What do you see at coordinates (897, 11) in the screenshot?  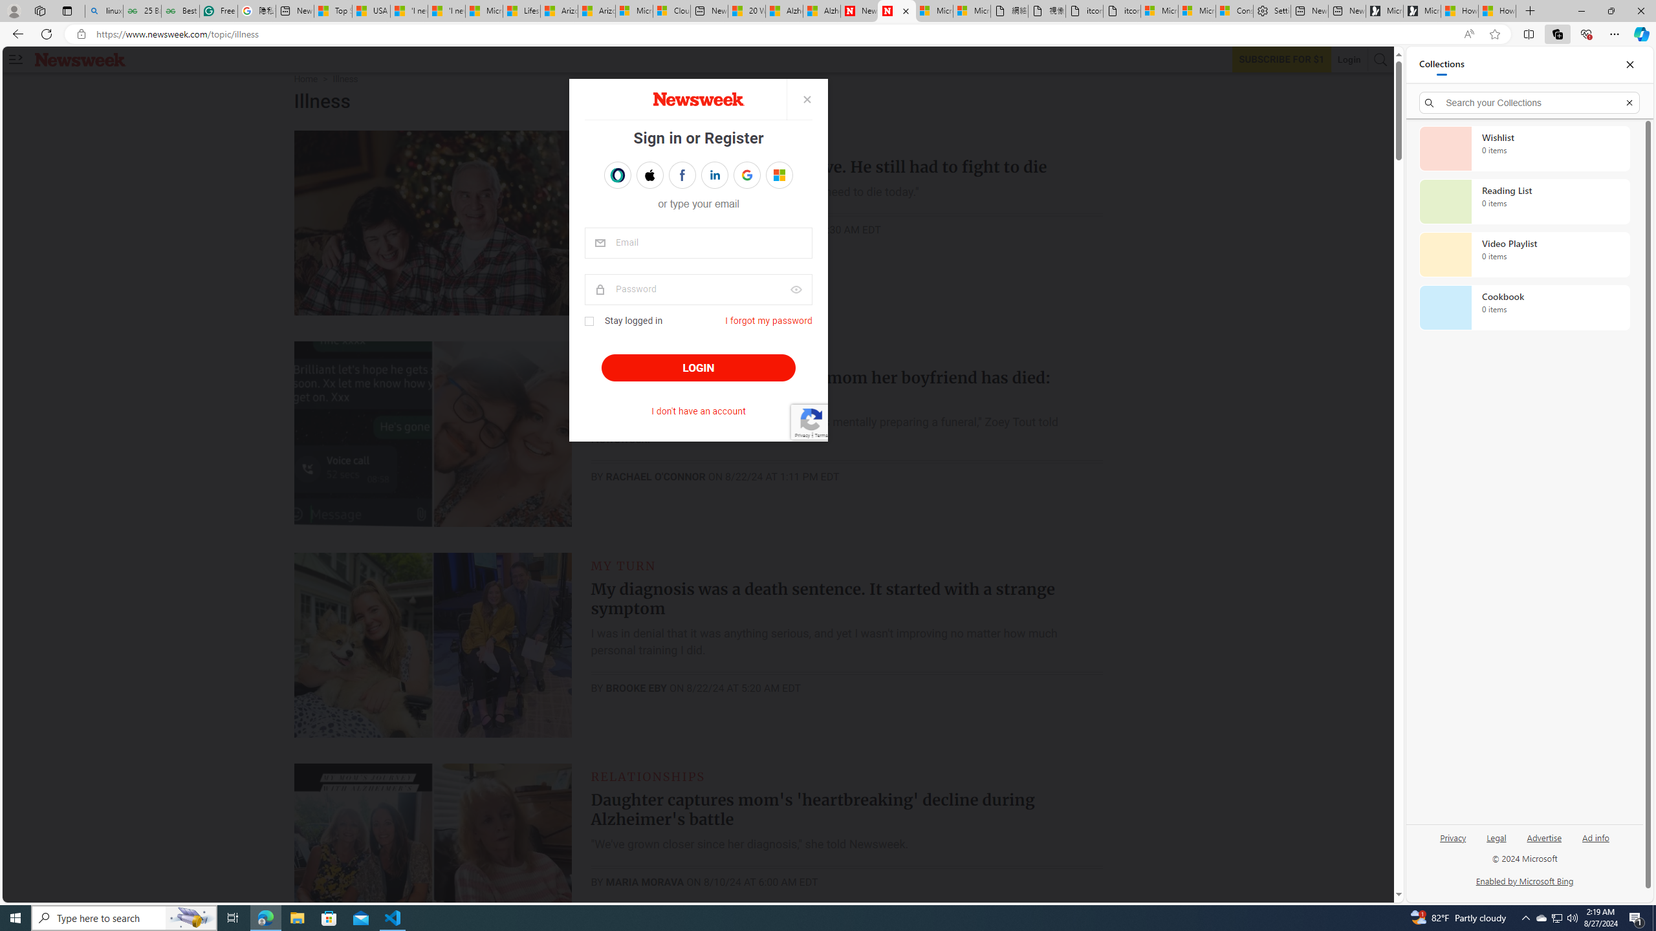 I see `Illness news & latest pictures from Newsweek.com` at bounding box center [897, 11].